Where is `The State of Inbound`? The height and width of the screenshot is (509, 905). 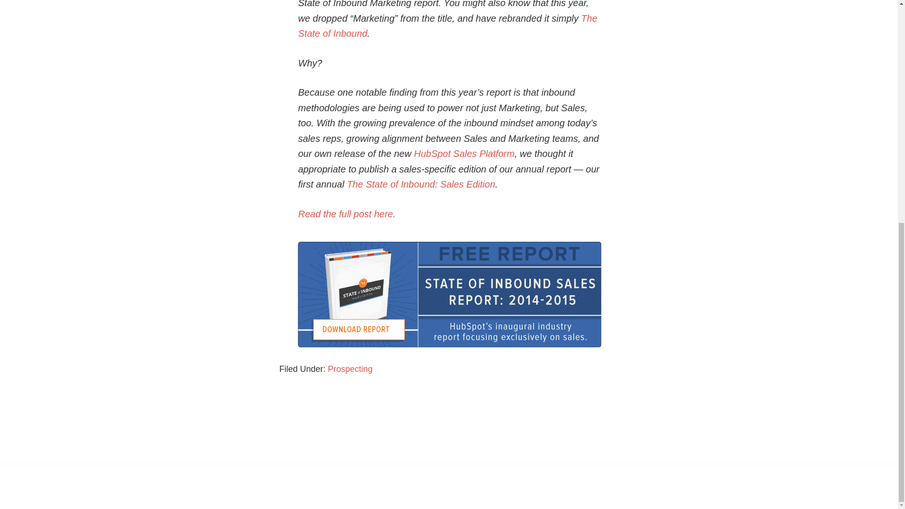
The State of Inbound is located at coordinates (447, 26).